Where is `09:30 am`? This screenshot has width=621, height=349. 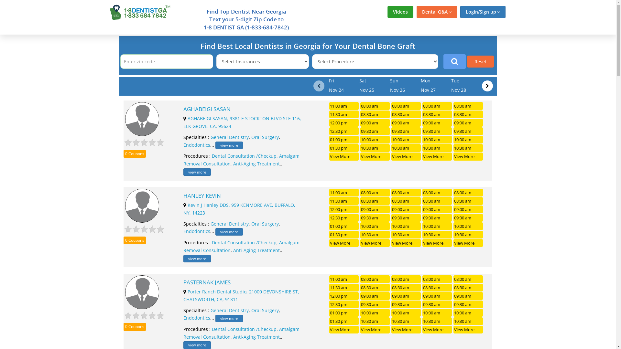
09:30 am is located at coordinates (375, 304).